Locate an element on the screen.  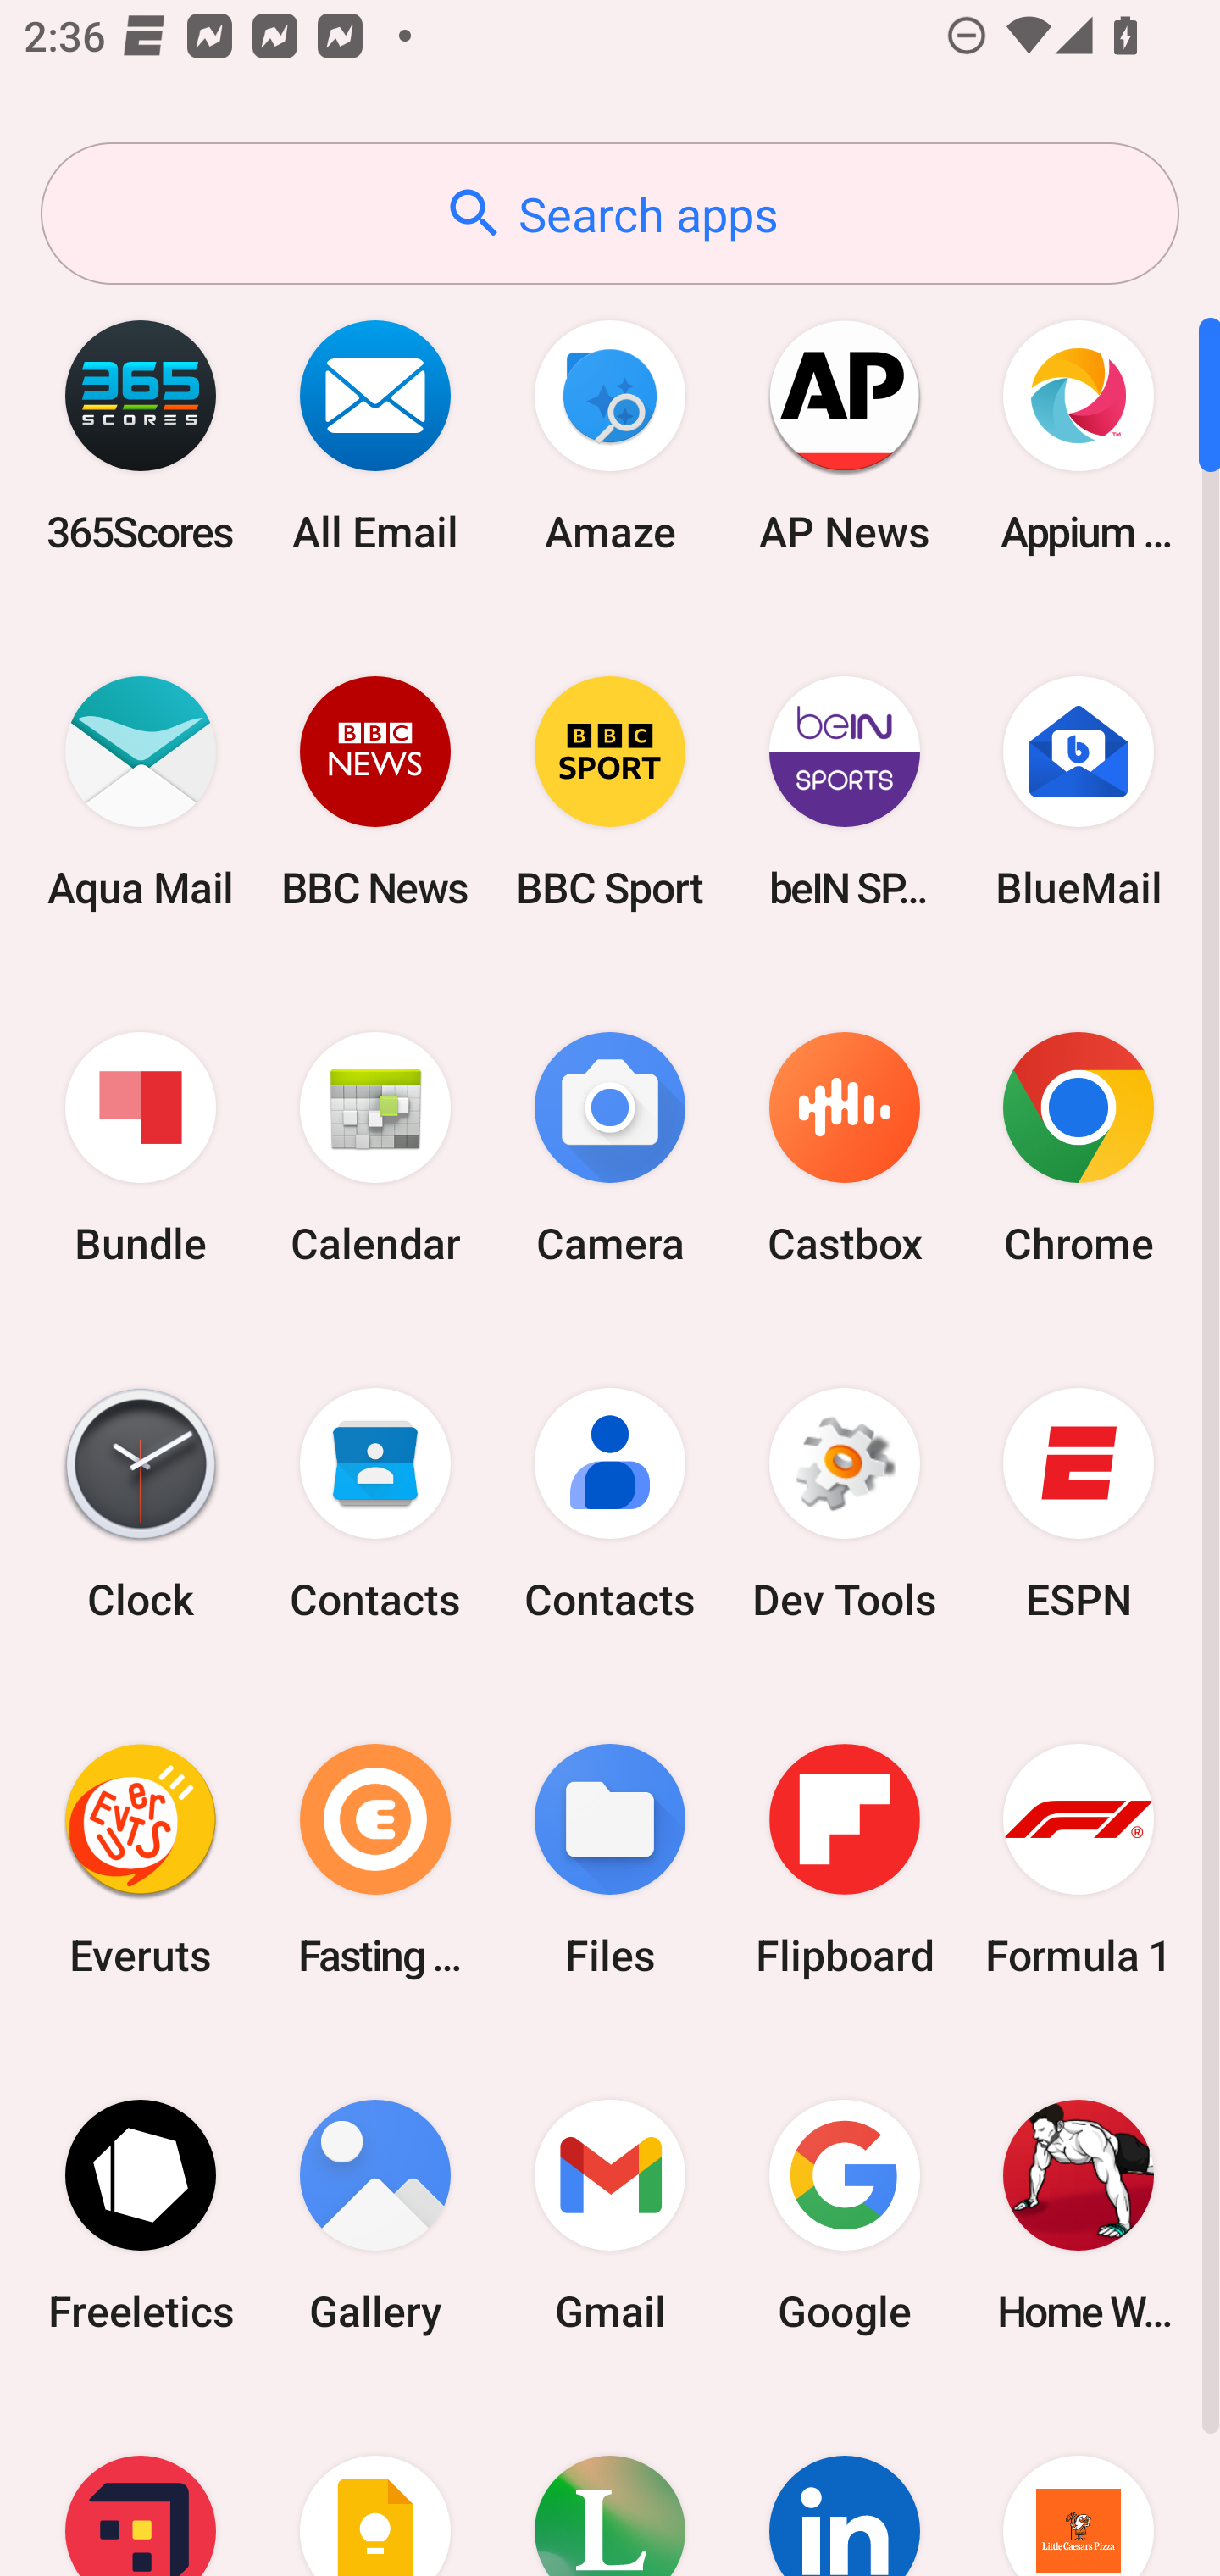
Contacts is located at coordinates (610, 1504).